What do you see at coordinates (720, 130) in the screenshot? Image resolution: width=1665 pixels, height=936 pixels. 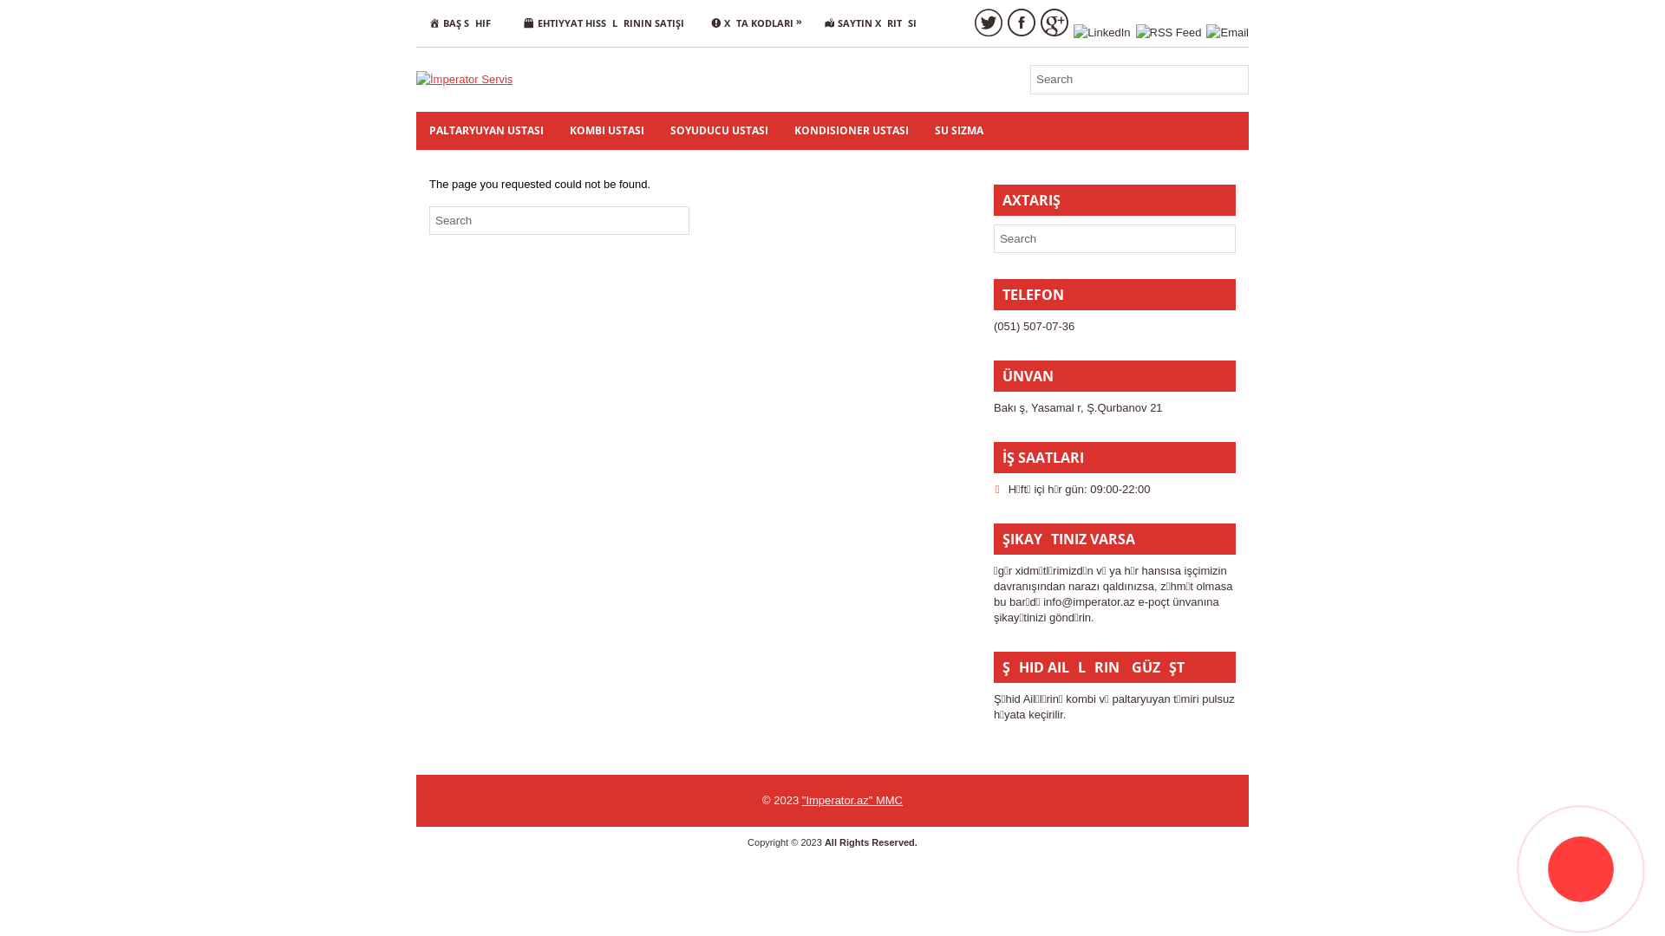 I see `SOYUDUCU USTASI` at bounding box center [720, 130].